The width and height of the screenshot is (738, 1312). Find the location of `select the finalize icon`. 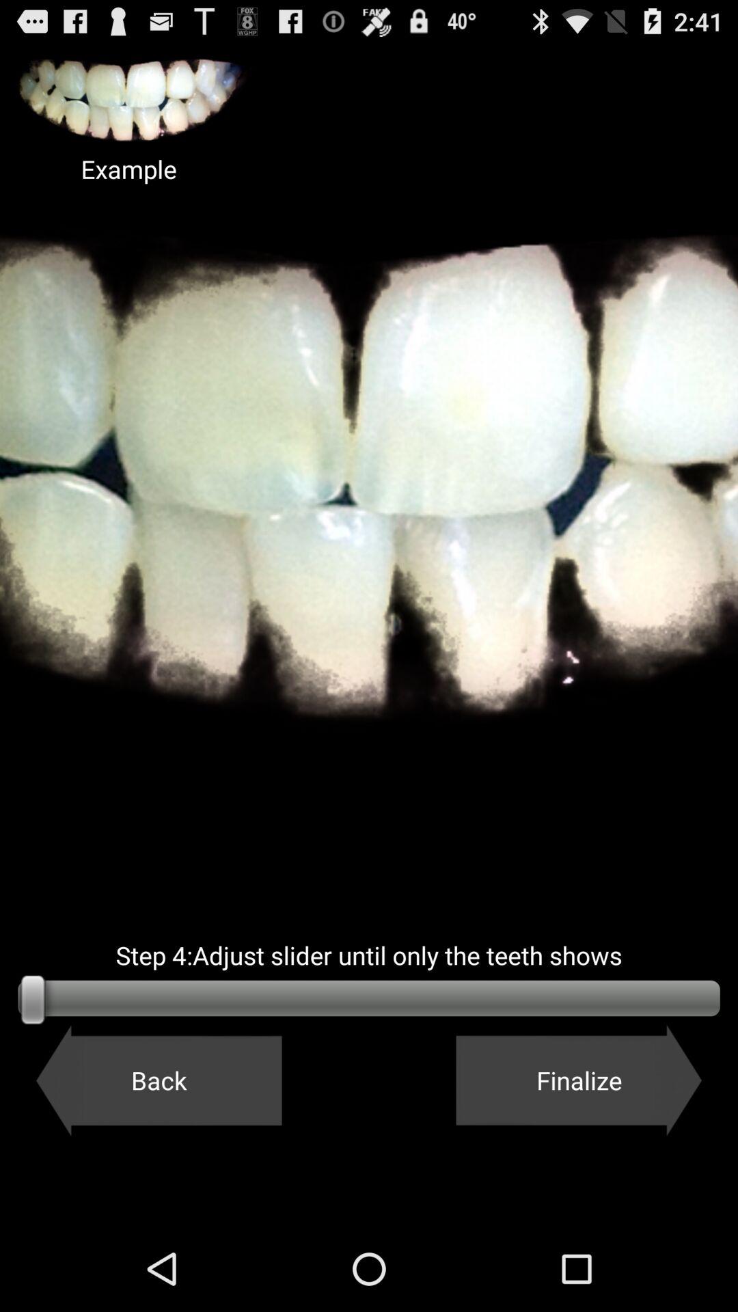

select the finalize icon is located at coordinates (579, 1080).